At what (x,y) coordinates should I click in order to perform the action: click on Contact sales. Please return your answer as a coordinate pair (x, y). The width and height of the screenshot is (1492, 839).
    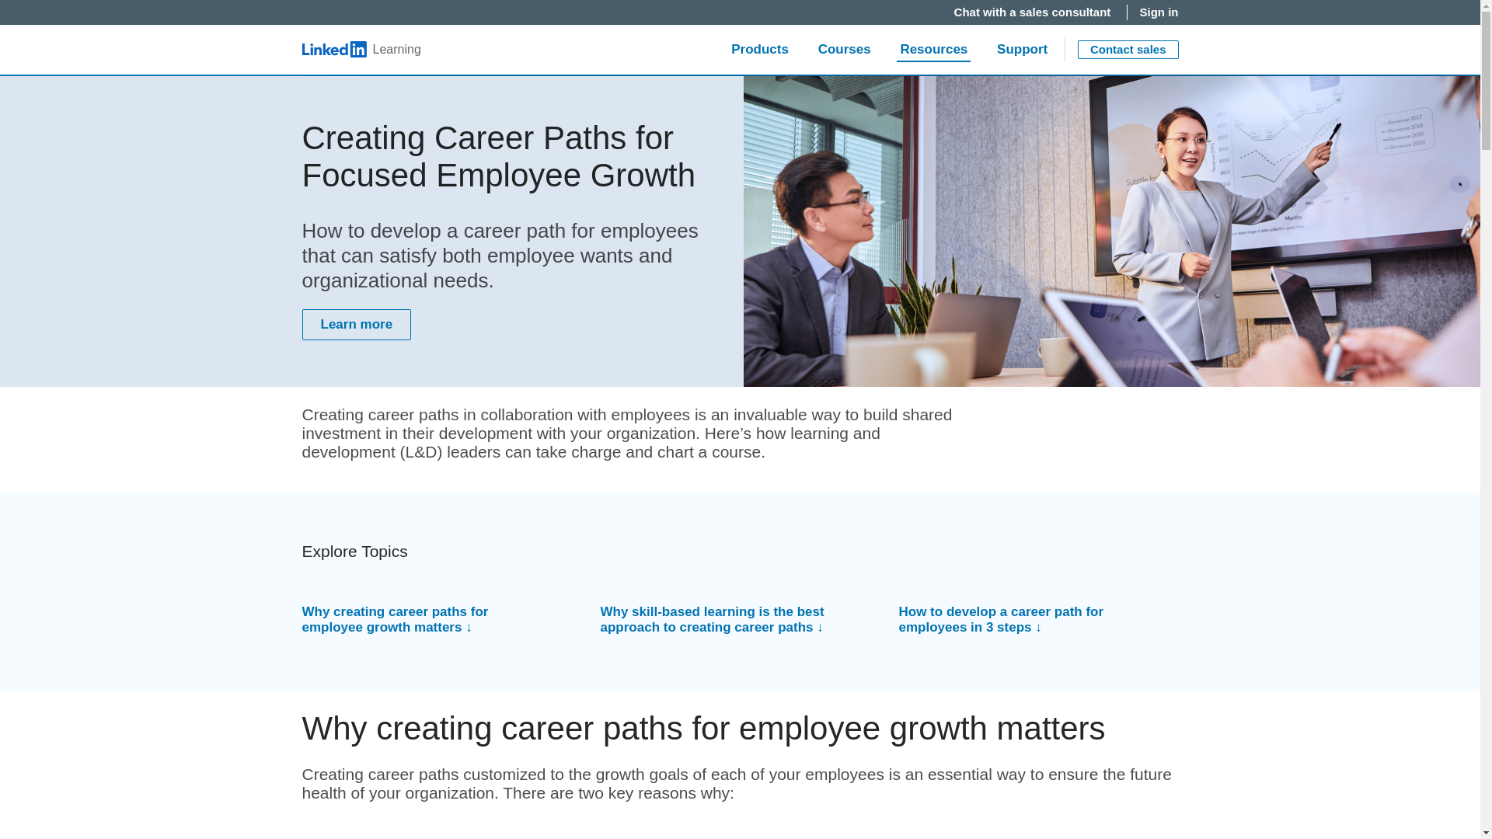
    Looking at the image, I should click on (361, 50).